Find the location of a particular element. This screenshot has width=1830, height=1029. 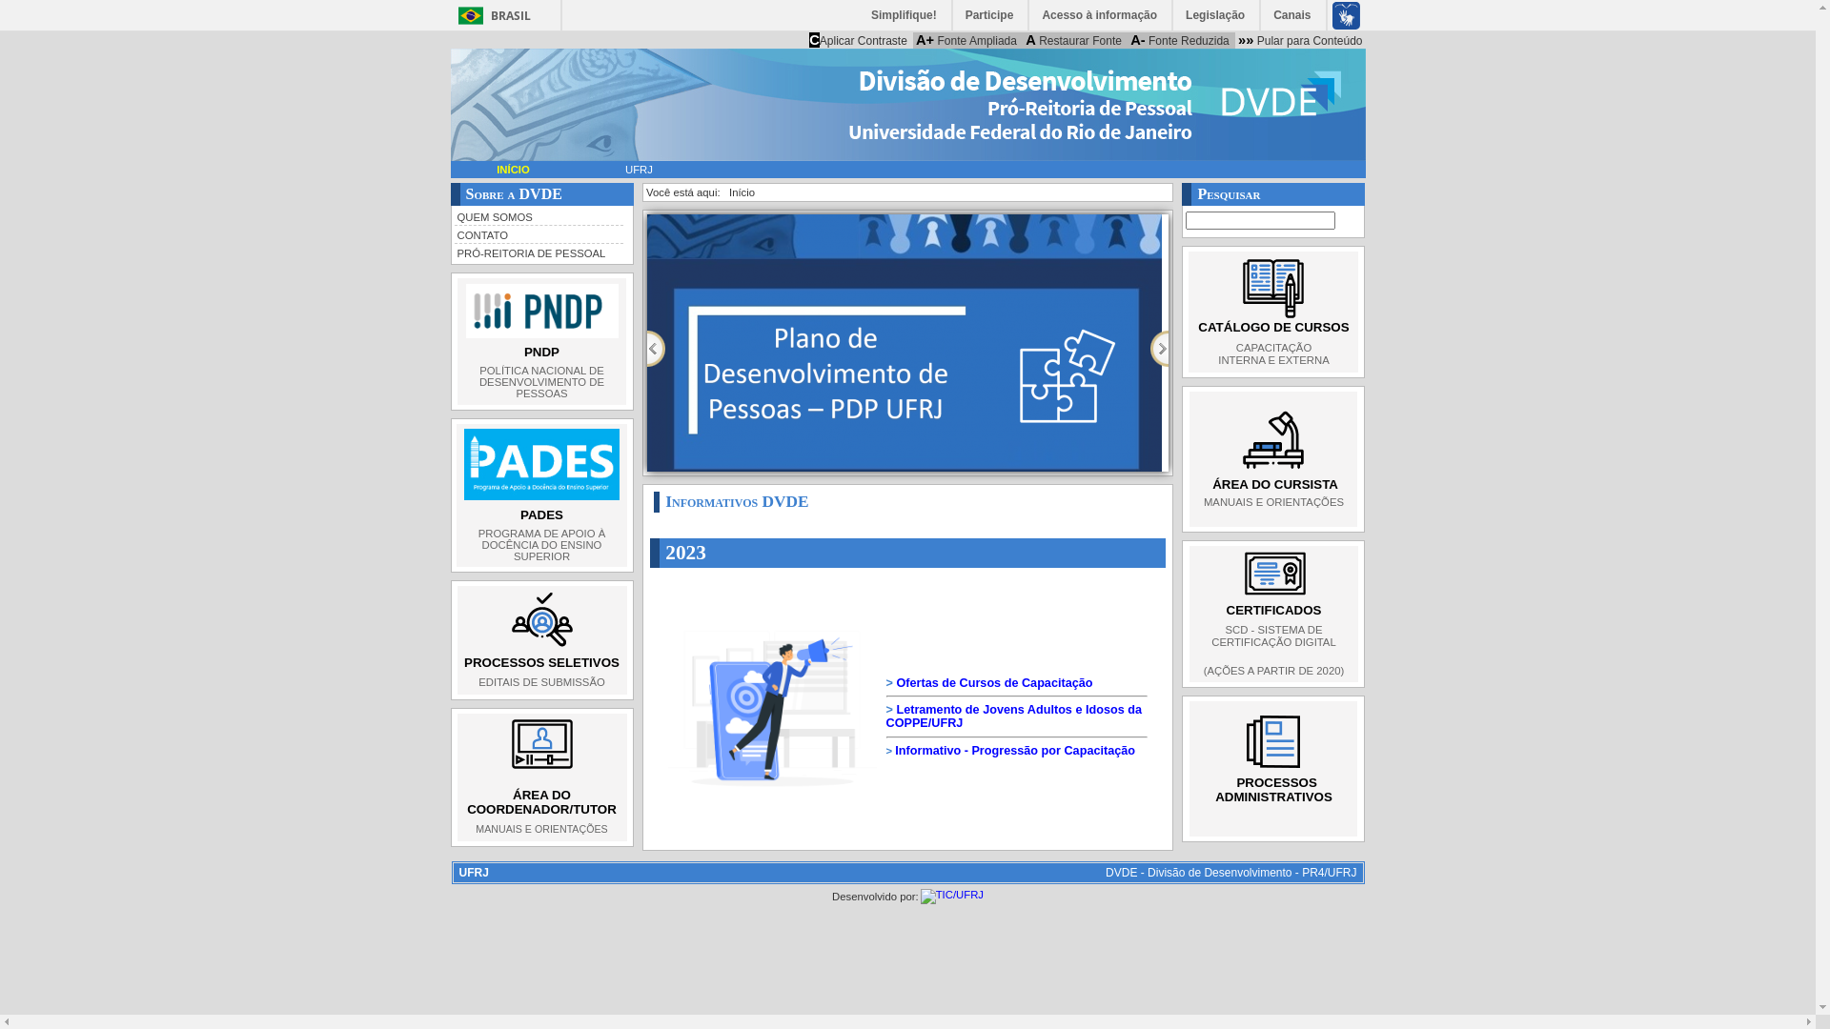

CONTATO is located at coordinates (539, 234).